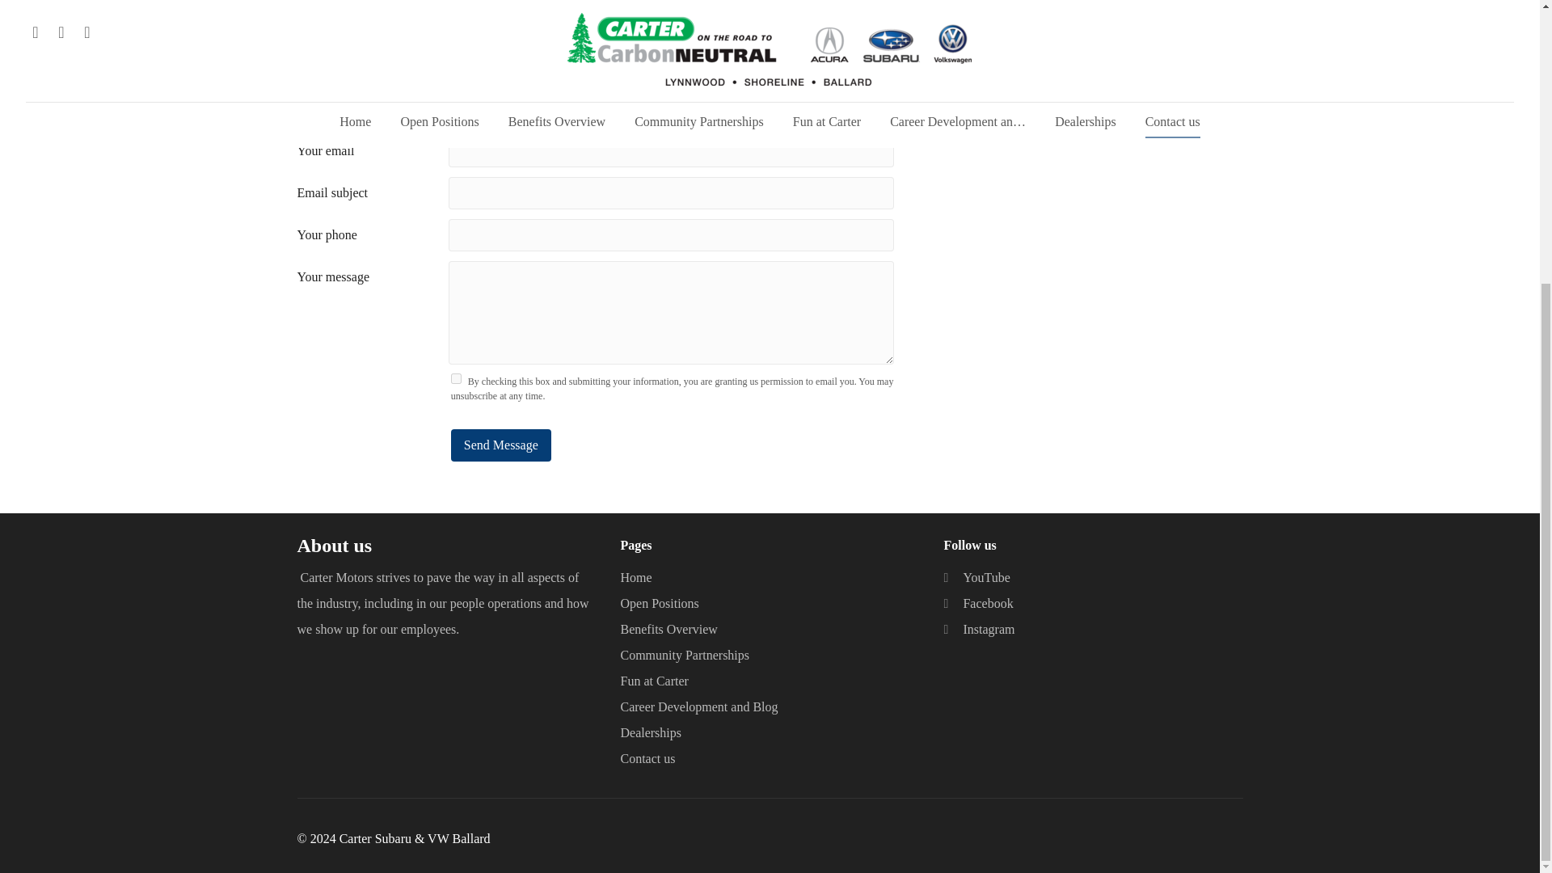  Describe the element at coordinates (668, 629) in the screenshot. I see `Benefits Overview` at that location.